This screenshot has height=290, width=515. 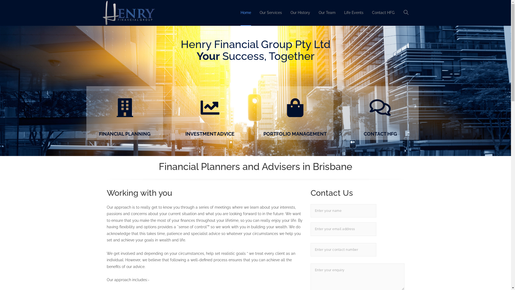 What do you see at coordinates (246, 13) in the screenshot?
I see `Home` at bounding box center [246, 13].